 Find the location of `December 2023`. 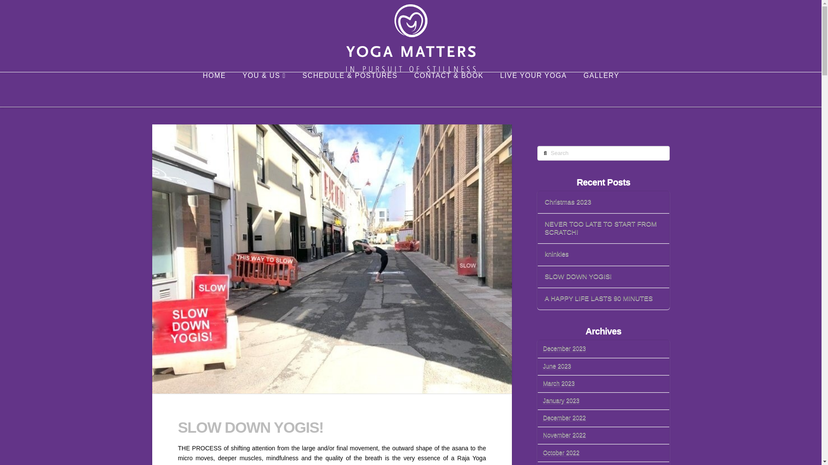

December 2023 is located at coordinates (565, 348).